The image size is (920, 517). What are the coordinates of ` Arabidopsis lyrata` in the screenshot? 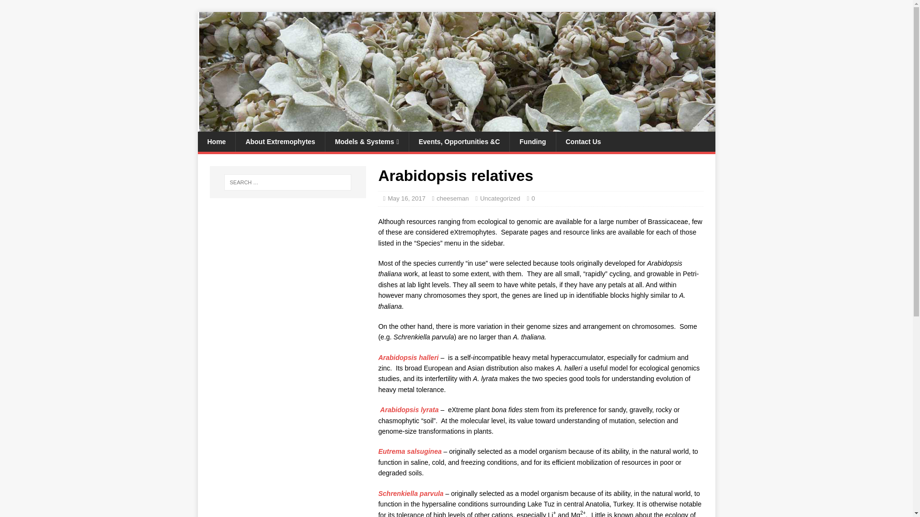 It's located at (408, 410).